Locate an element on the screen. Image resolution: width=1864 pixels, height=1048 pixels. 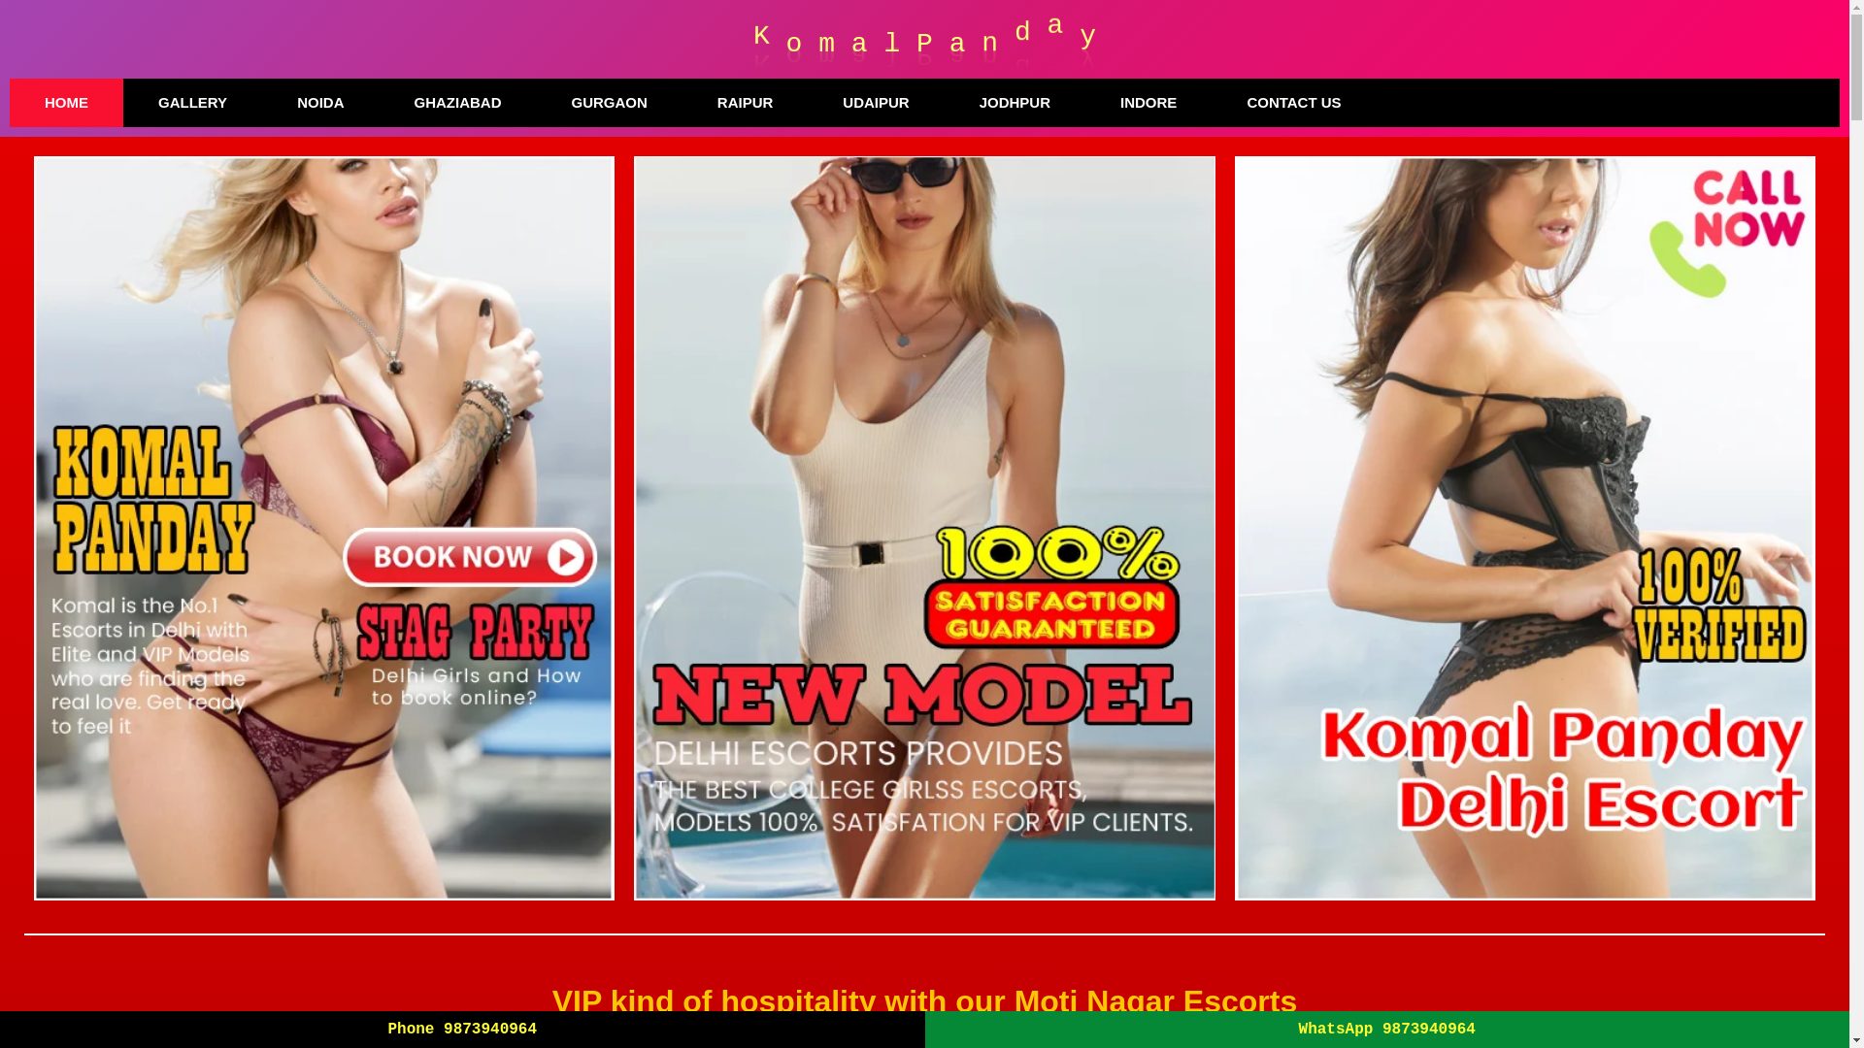
CONTACT US is located at coordinates (1293, 103).